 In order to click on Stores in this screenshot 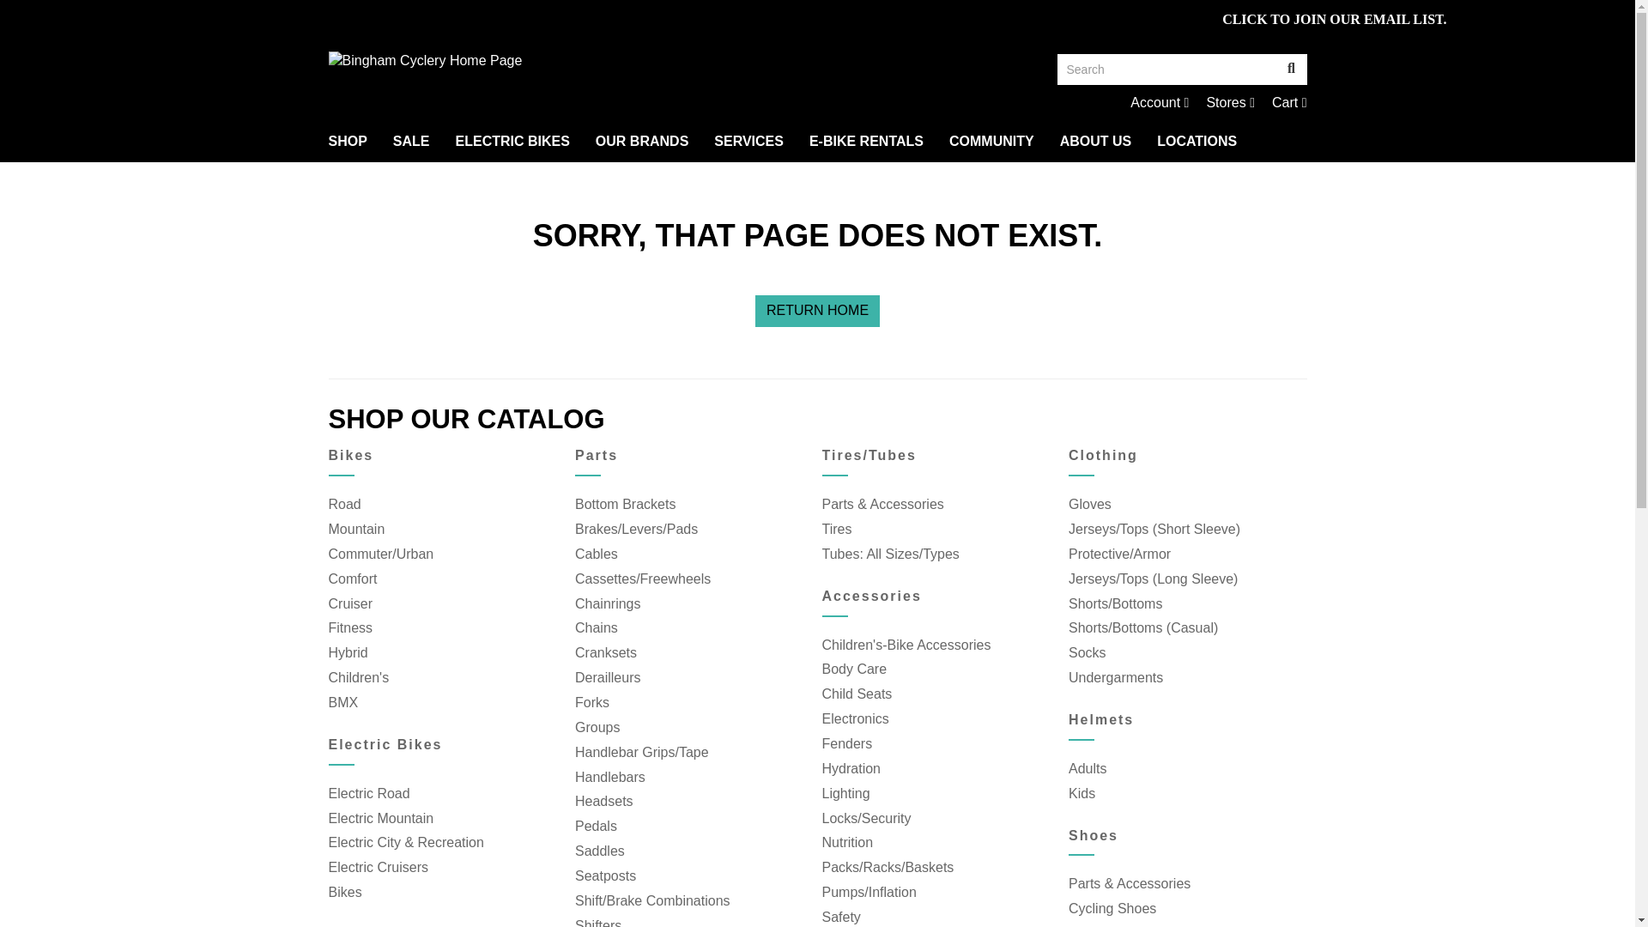, I will do `click(1230, 103)`.